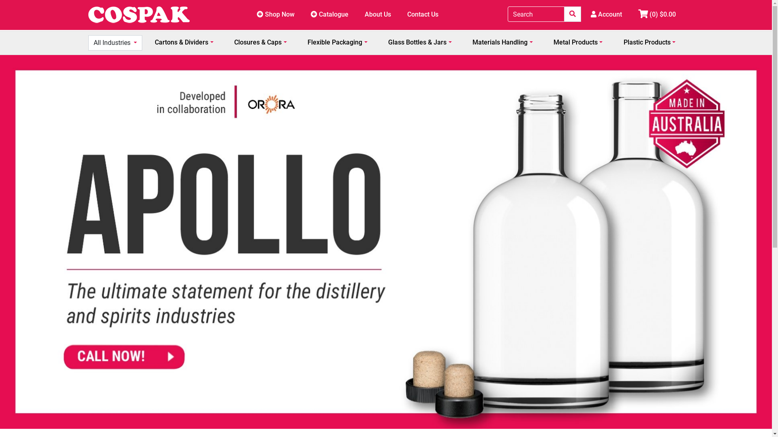 The width and height of the screenshot is (778, 437). What do you see at coordinates (139, 15) in the screenshot?
I see `Cospak Home` at bounding box center [139, 15].